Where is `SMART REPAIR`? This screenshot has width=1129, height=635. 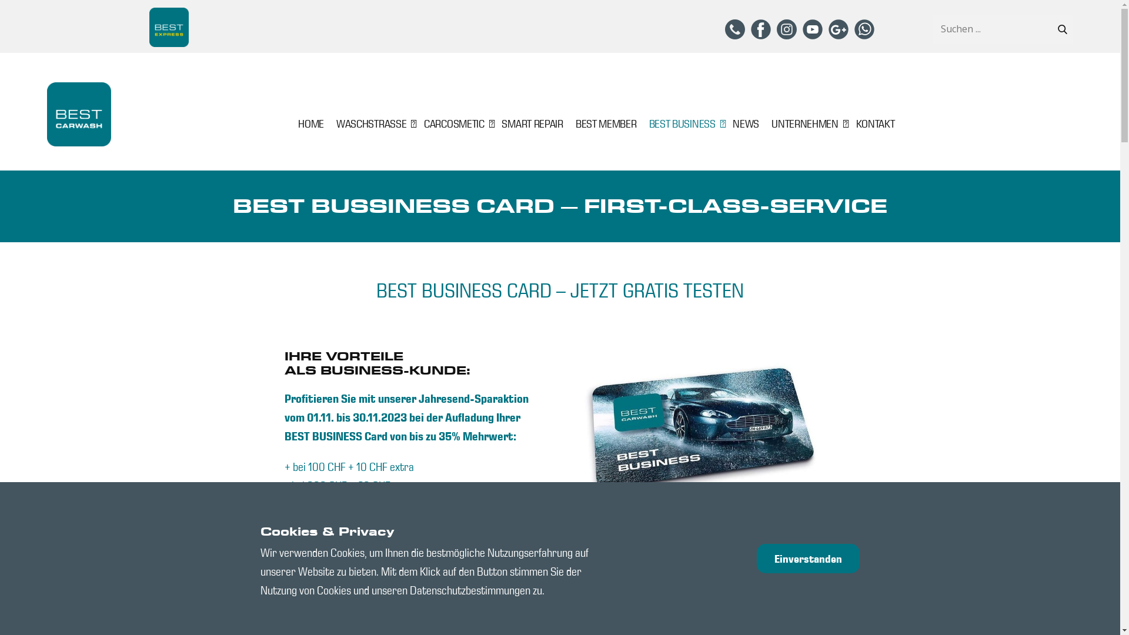
SMART REPAIR is located at coordinates (532, 123).